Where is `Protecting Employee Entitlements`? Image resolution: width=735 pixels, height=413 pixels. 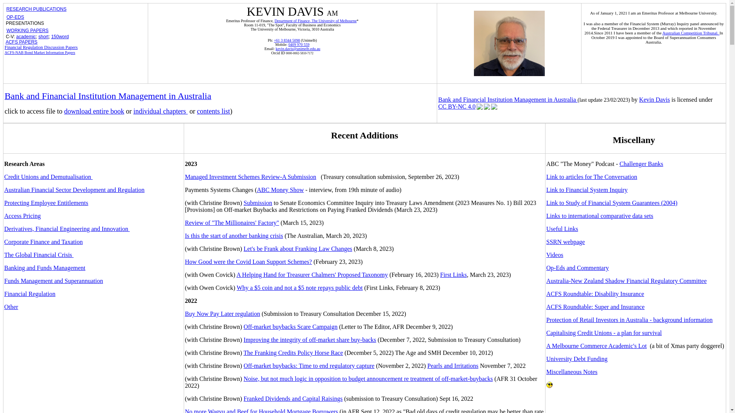 Protecting Employee Entitlements is located at coordinates (46, 203).